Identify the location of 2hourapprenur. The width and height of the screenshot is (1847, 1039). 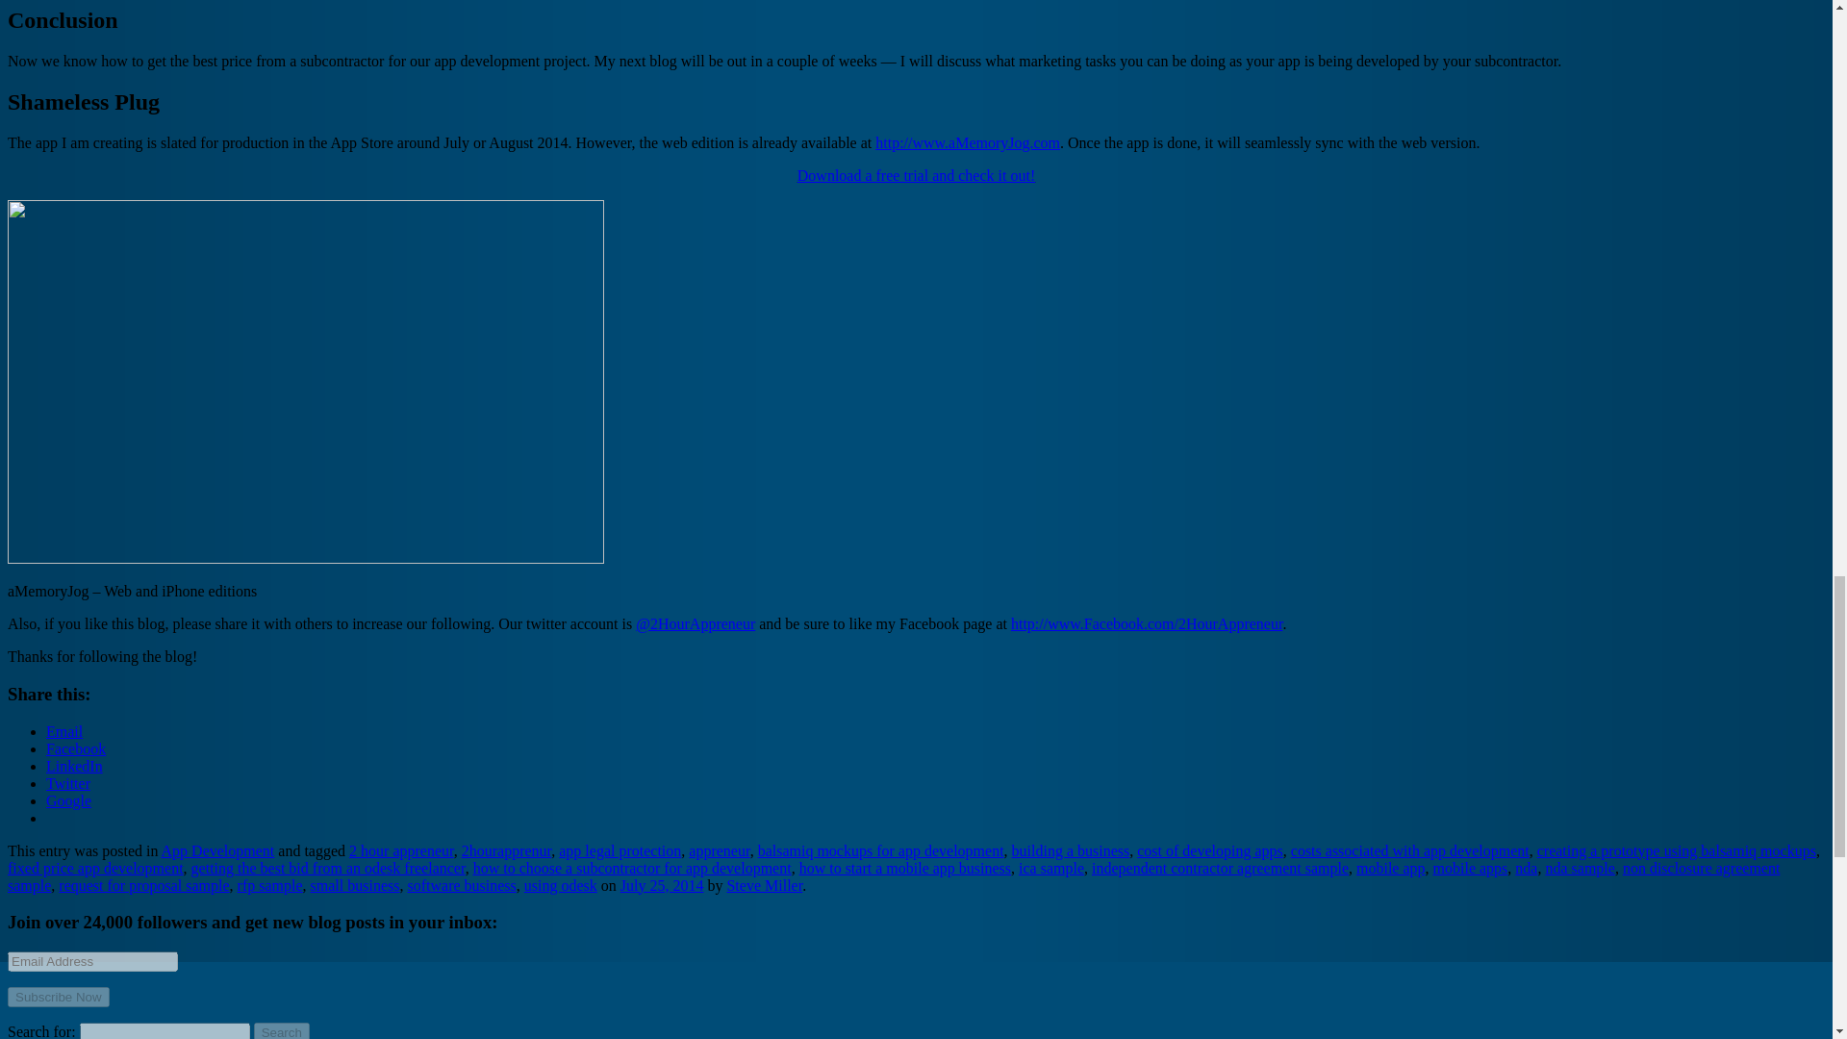
(507, 850).